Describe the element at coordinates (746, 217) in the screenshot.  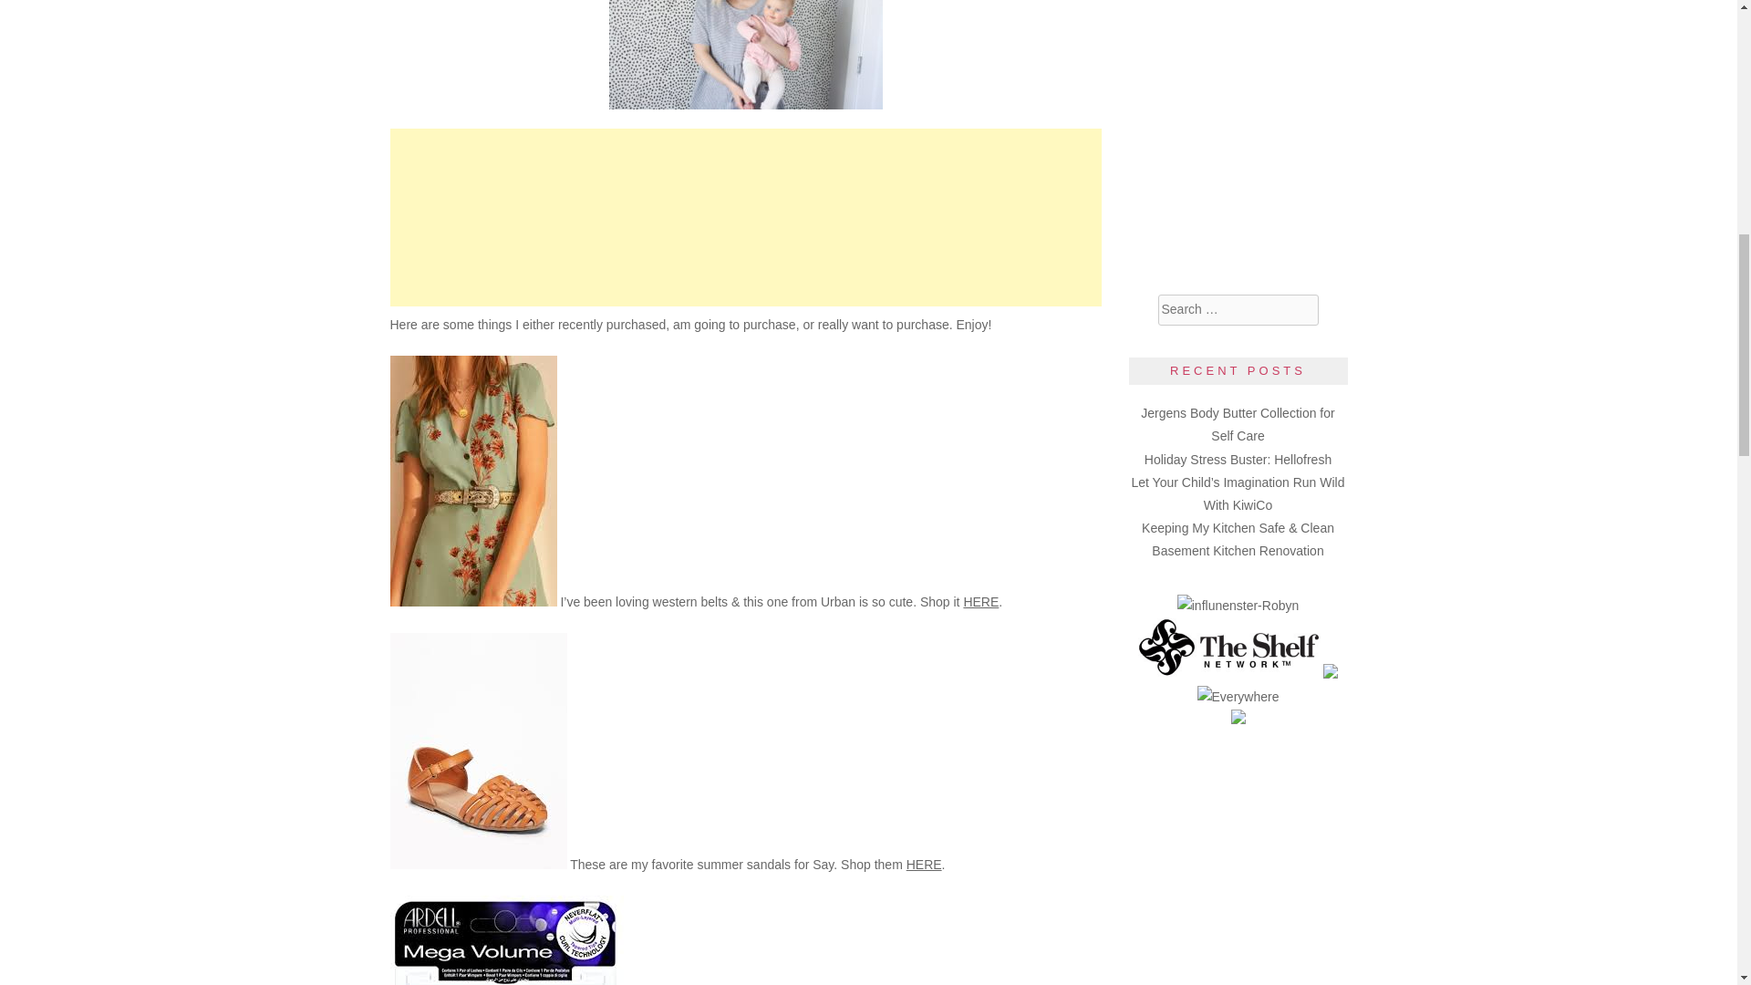
I see `Advertisement` at that location.